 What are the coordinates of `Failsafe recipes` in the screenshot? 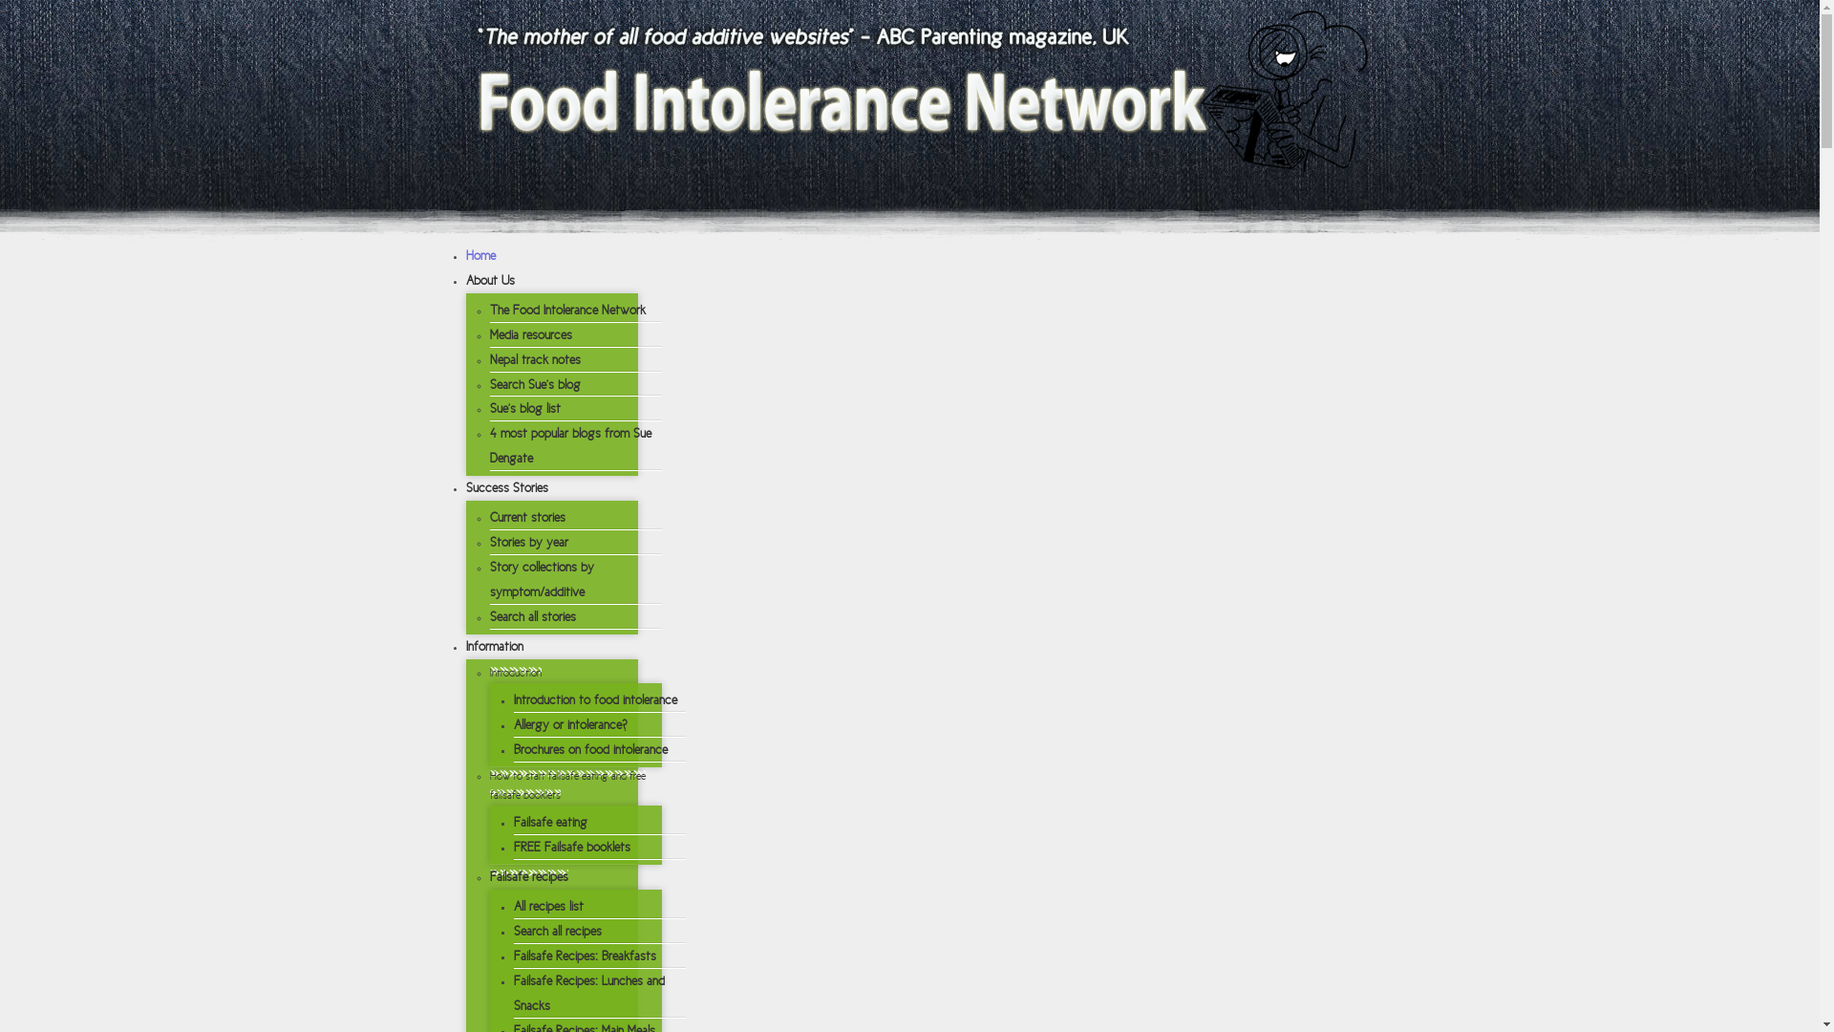 It's located at (528, 877).